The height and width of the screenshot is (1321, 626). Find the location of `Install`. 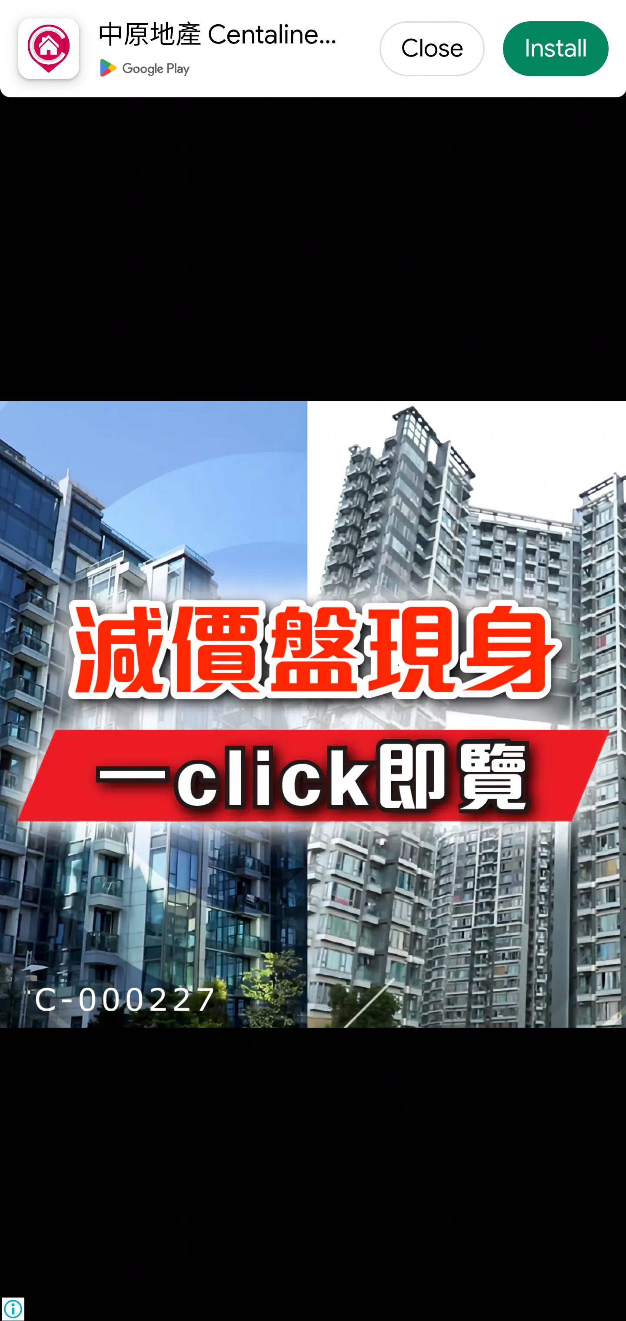

Install is located at coordinates (556, 50).